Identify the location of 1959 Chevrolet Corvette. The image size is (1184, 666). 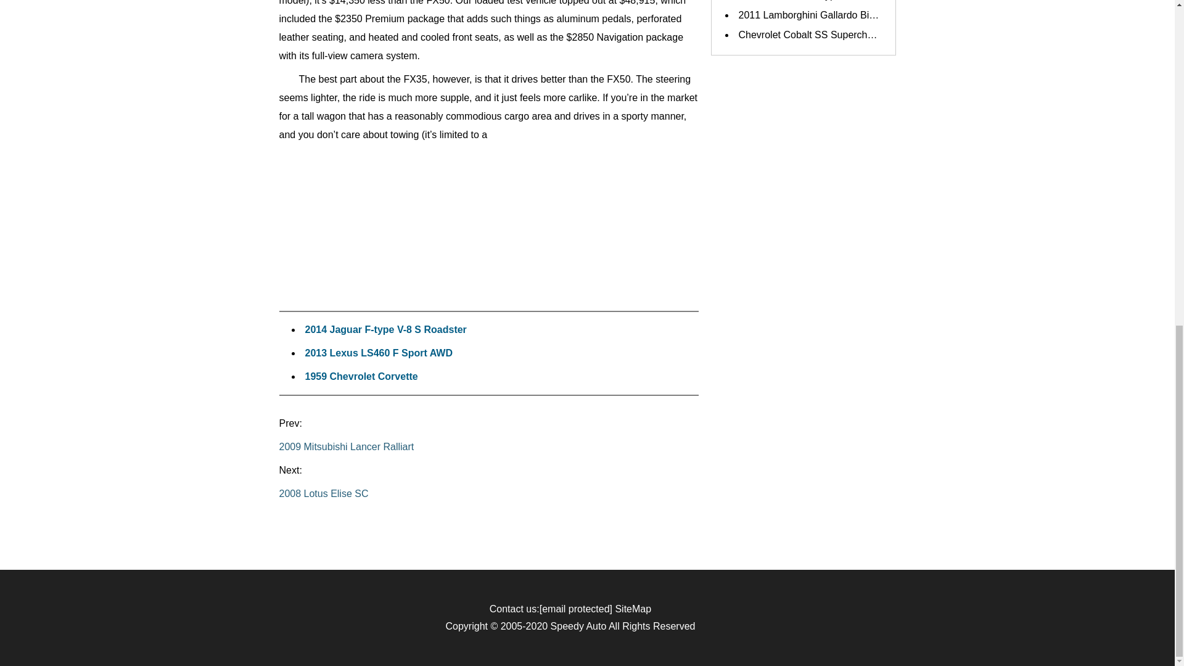
(361, 376).